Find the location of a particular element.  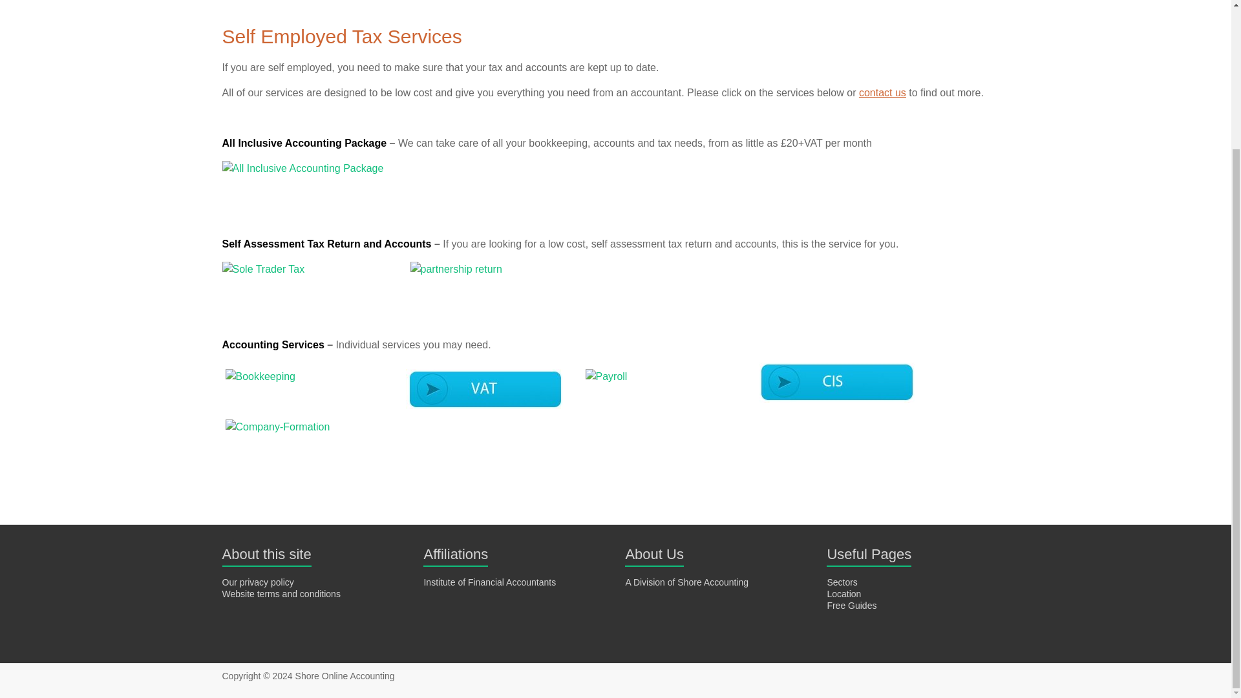

Website terms and conditions is located at coordinates (281, 593).